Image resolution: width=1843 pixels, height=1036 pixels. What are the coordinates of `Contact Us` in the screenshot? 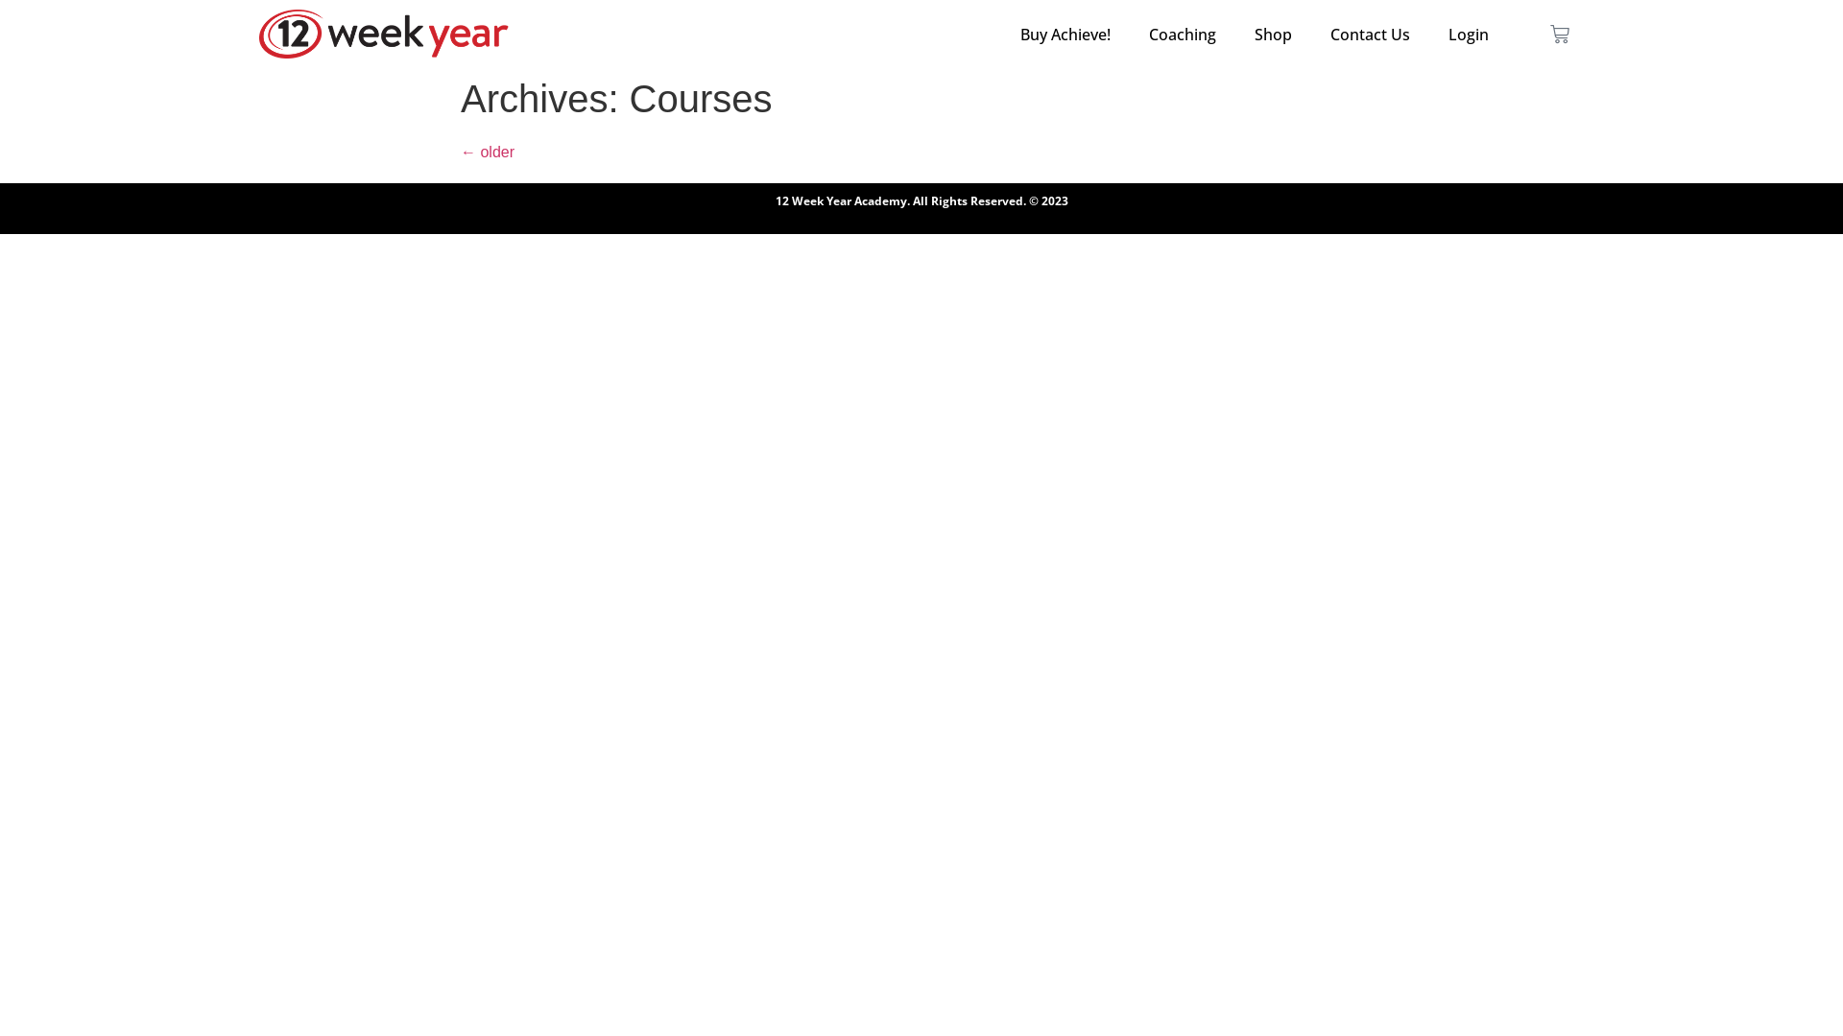 It's located at (1371, 35).